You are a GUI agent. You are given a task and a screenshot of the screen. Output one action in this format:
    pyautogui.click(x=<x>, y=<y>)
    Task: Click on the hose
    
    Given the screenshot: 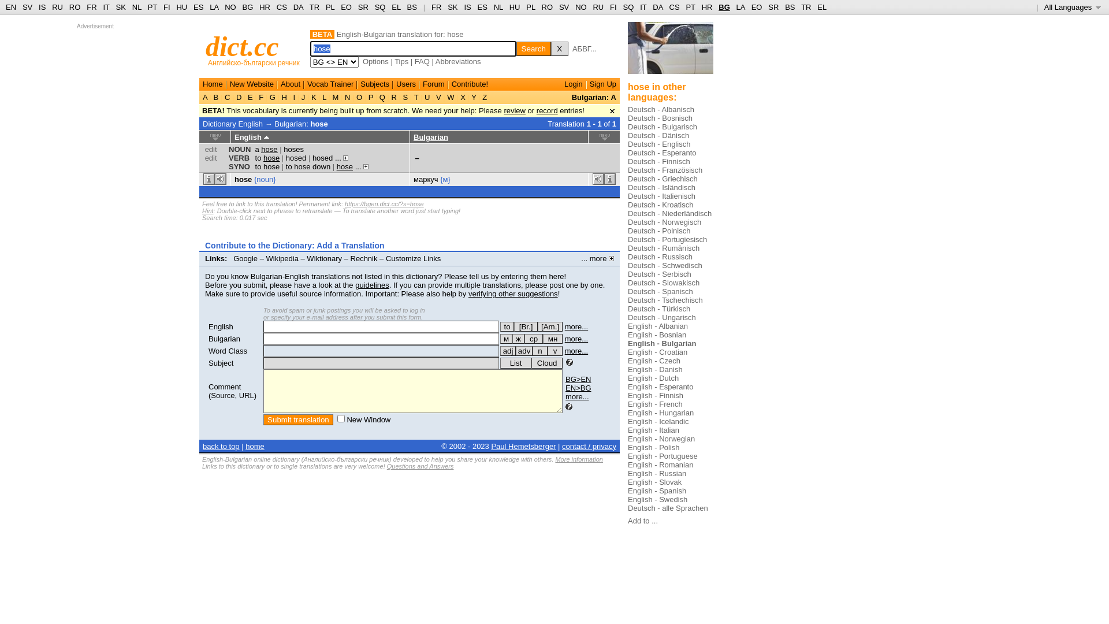 What is the action you would take?
    pyautogui.click(x=243, y=179)
    